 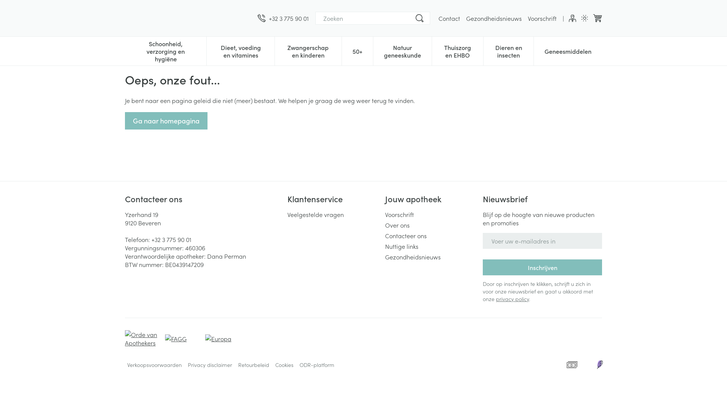 I want to click on Inschrijven, so click(x=542, y=267).